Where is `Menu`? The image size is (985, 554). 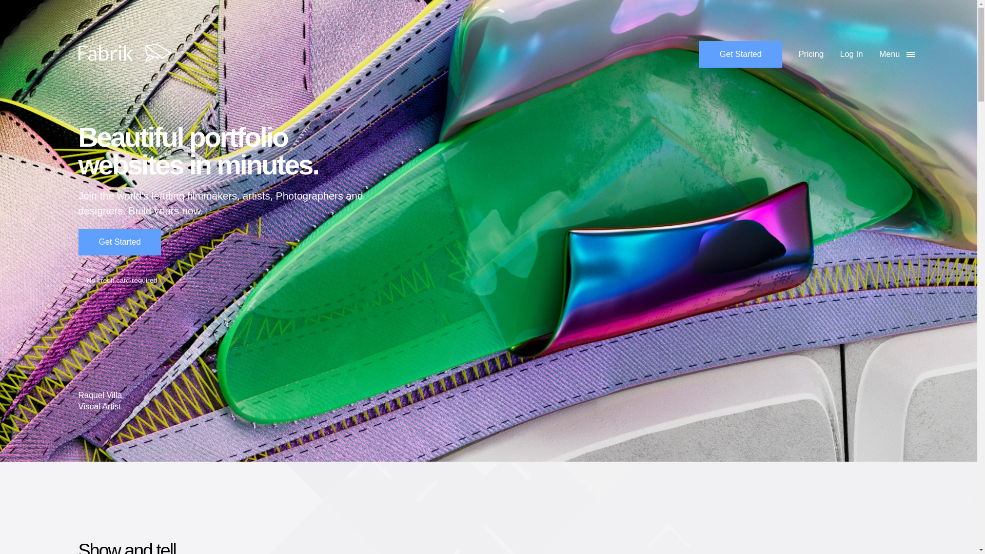
Menu is located at coordinates (890, 54).